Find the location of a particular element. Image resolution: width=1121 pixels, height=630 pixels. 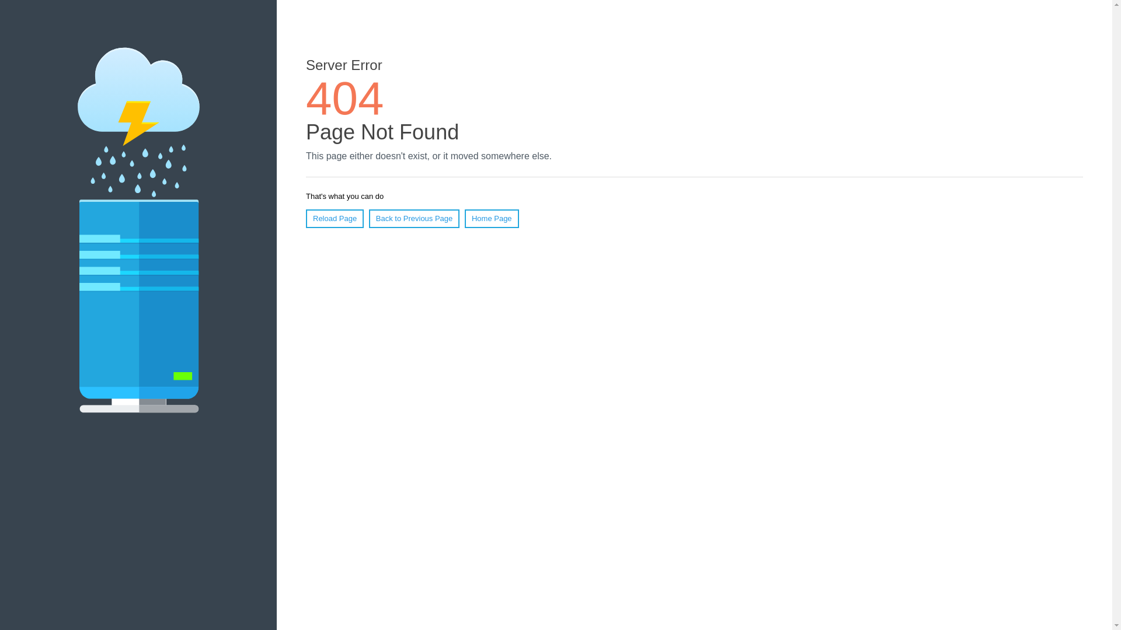

Back to Previous Page is located at coordinates (415, 219).